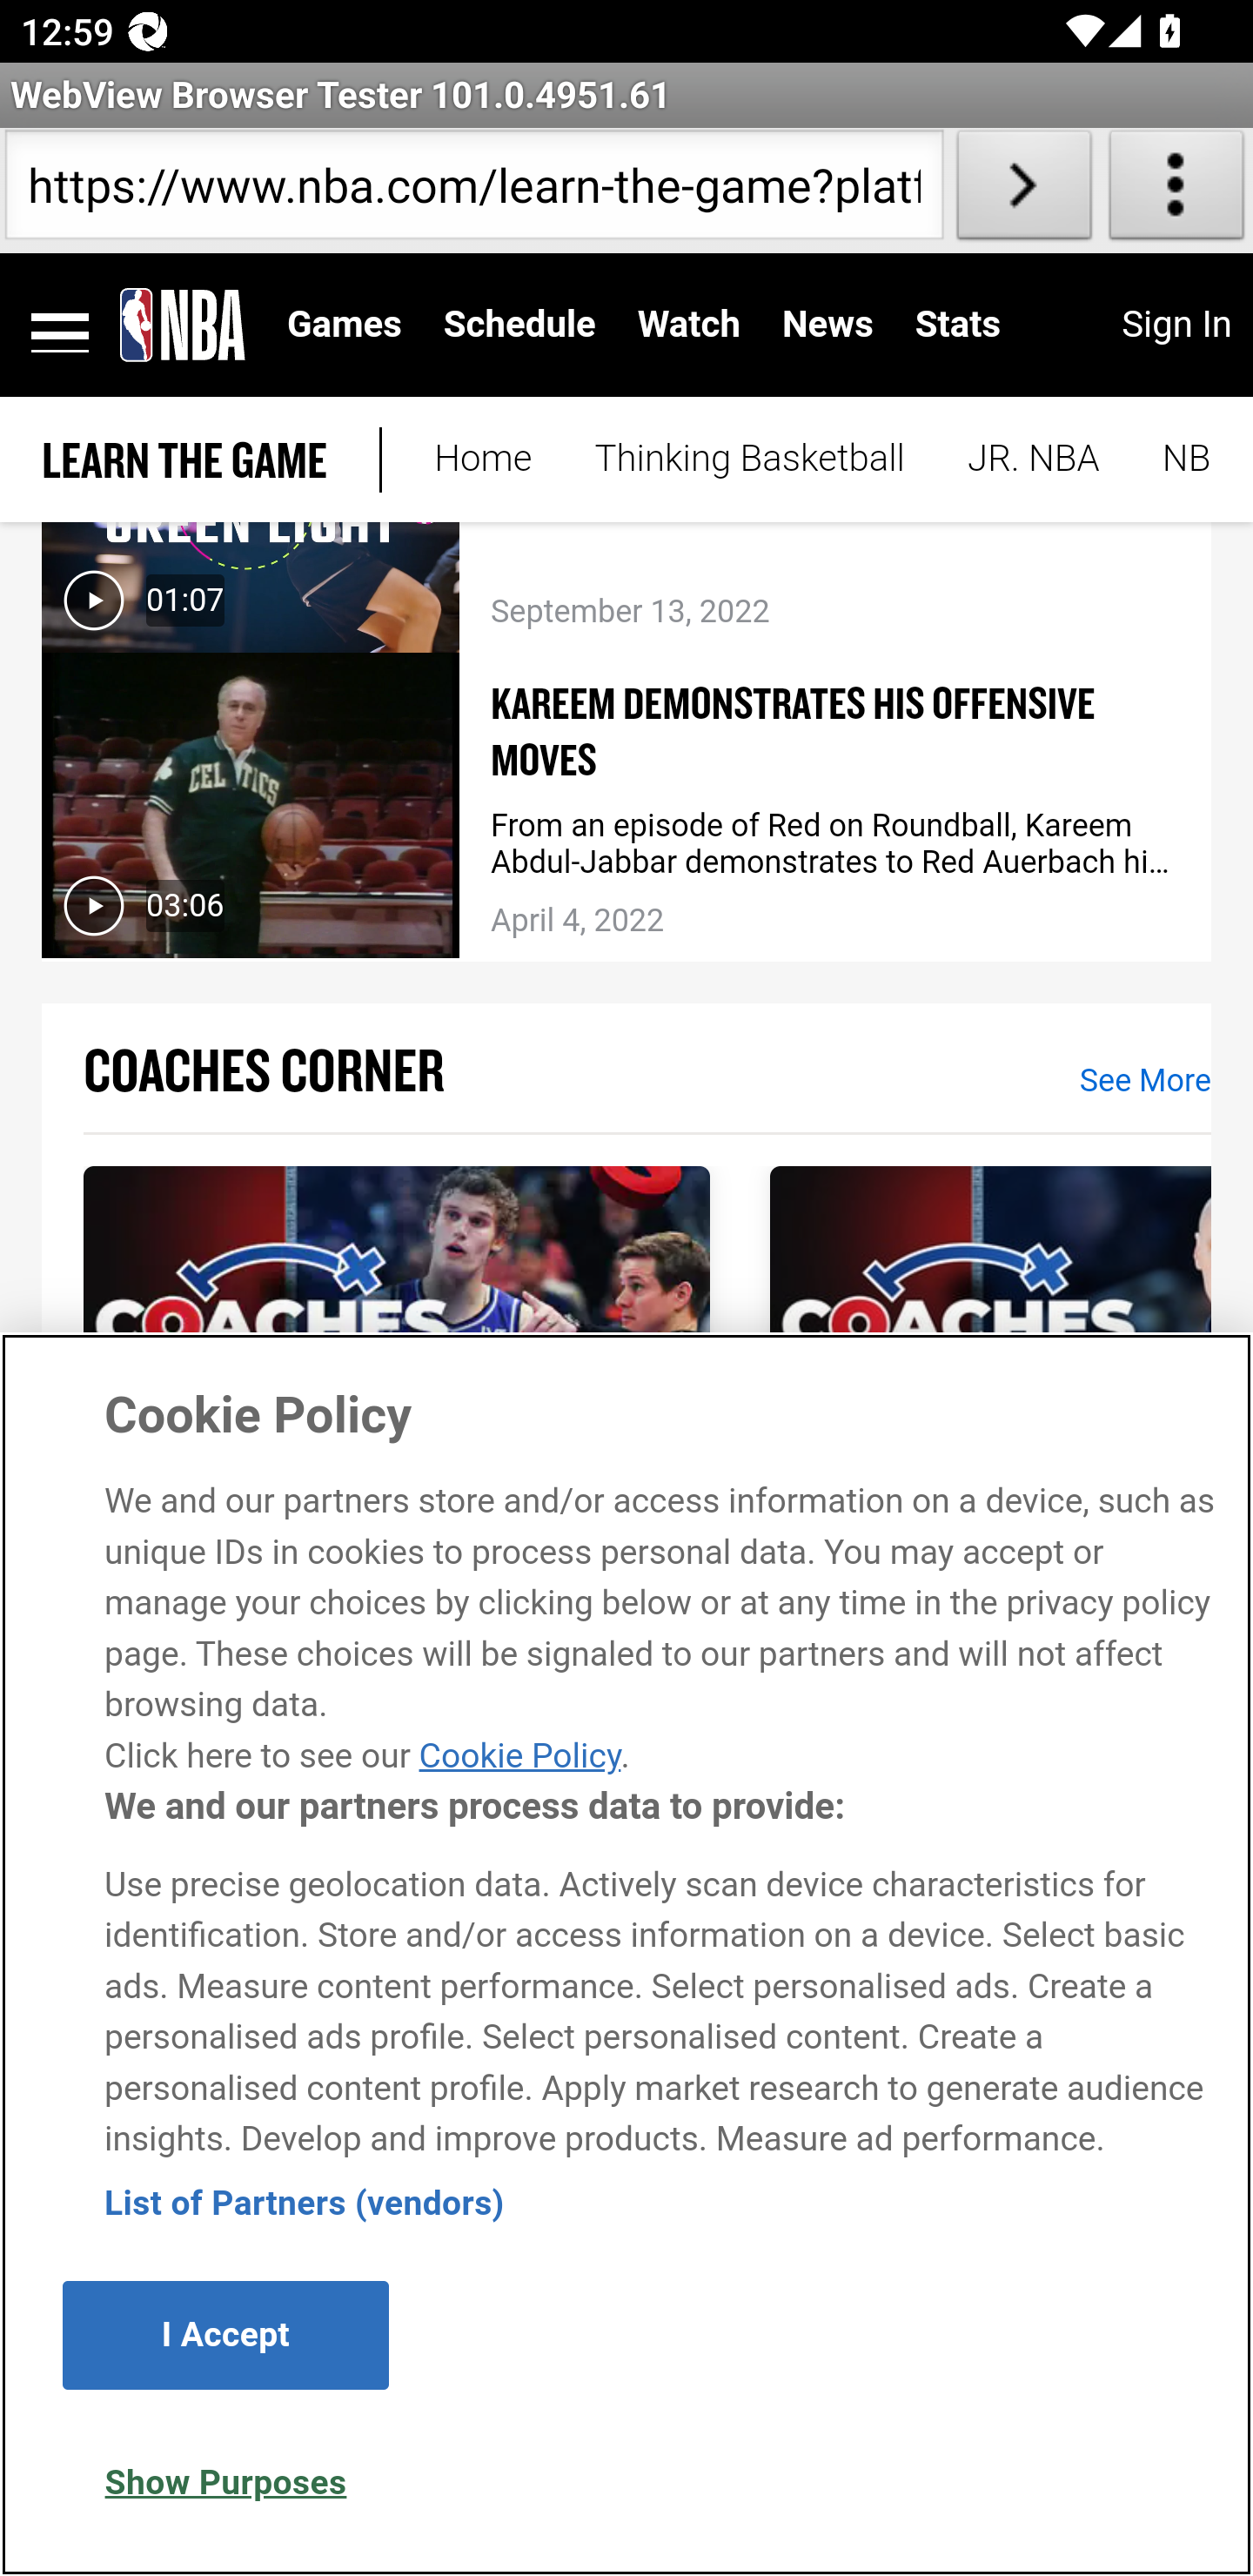  What do you see at coordinates (1024, 191) in the screenshot?
I see `Load URL` at bounding box center [1024, 191].